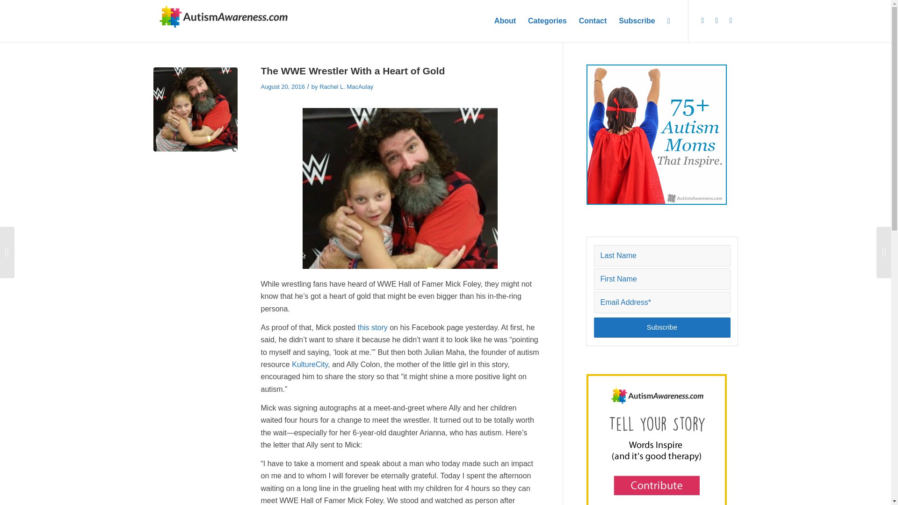 Image resolution: width=898 pixels, height=505 pixels. I want to click on Contact, so click(593, 21).